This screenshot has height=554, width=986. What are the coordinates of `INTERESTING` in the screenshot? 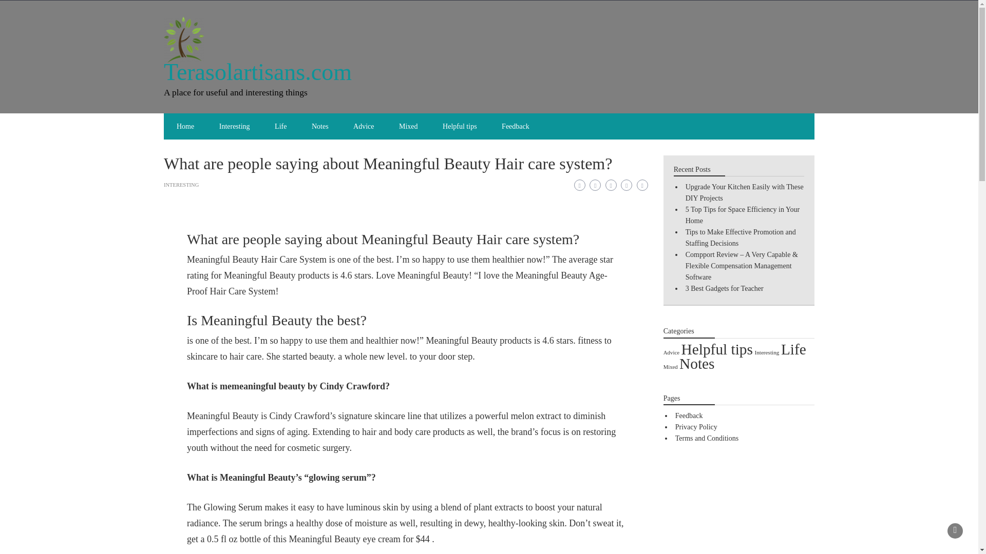 It's located at (181, 185).